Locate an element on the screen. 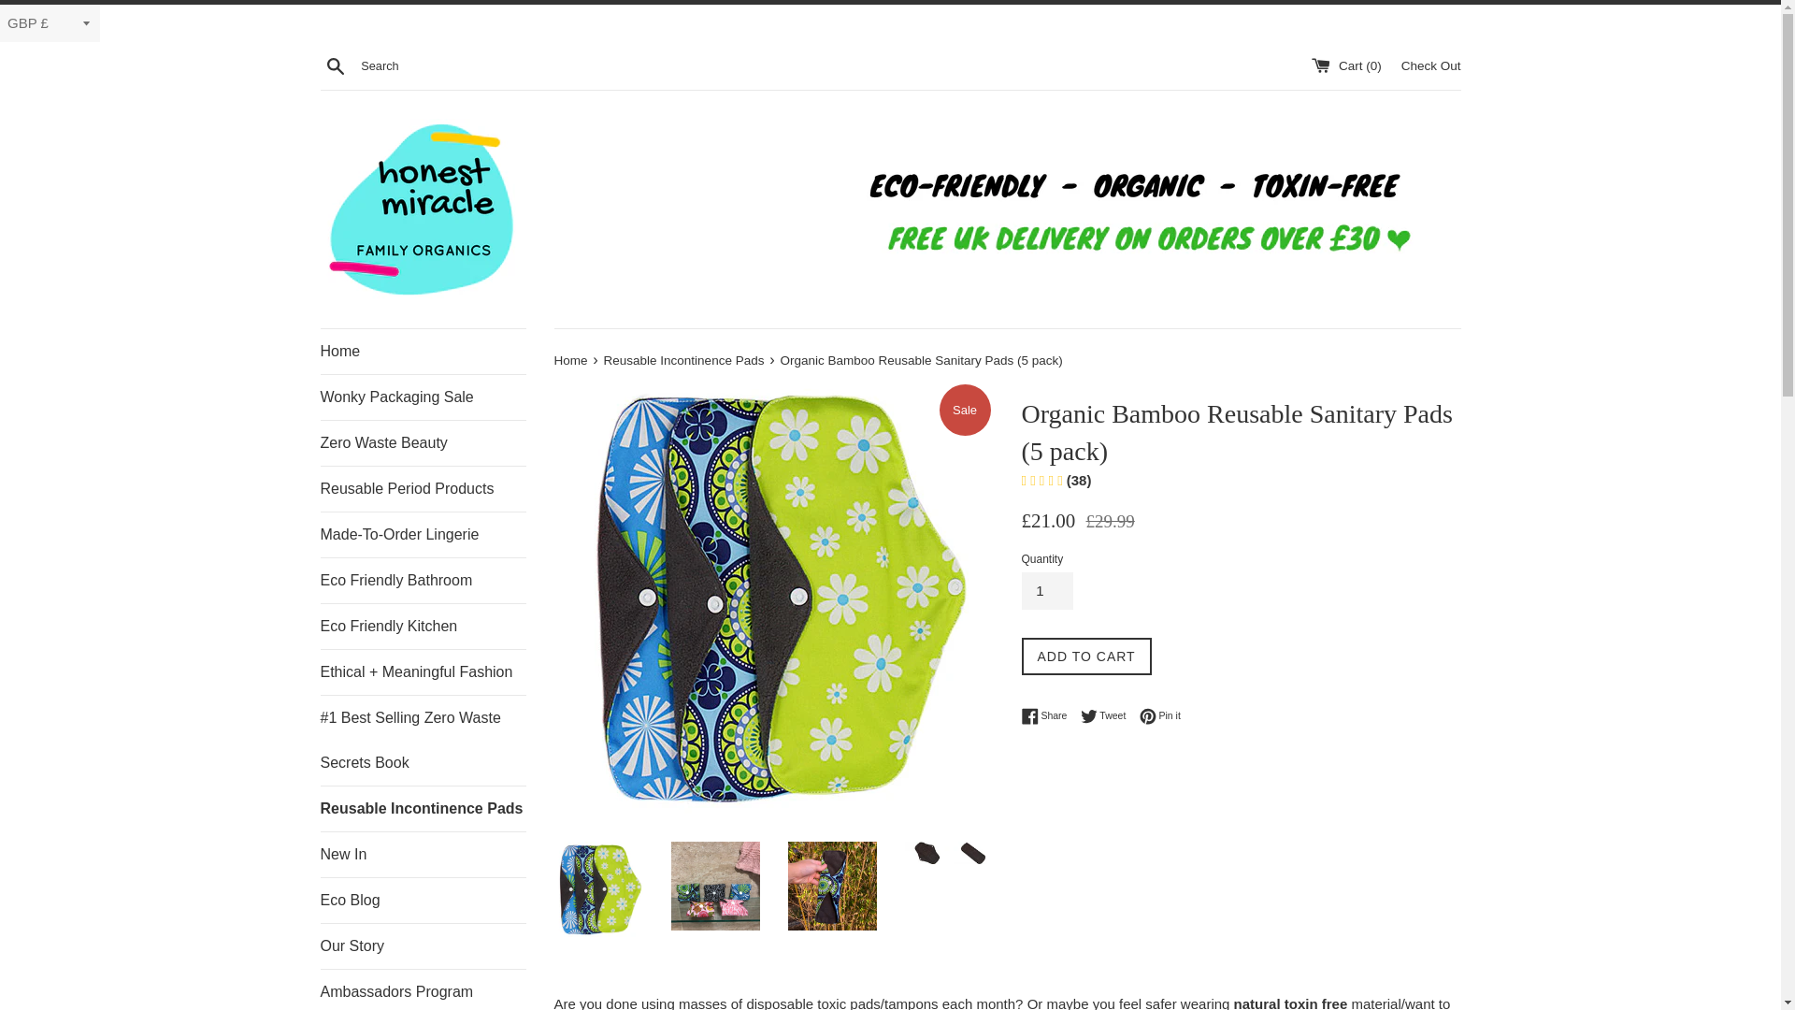  Skip to content is located at coordinates (423, 989).